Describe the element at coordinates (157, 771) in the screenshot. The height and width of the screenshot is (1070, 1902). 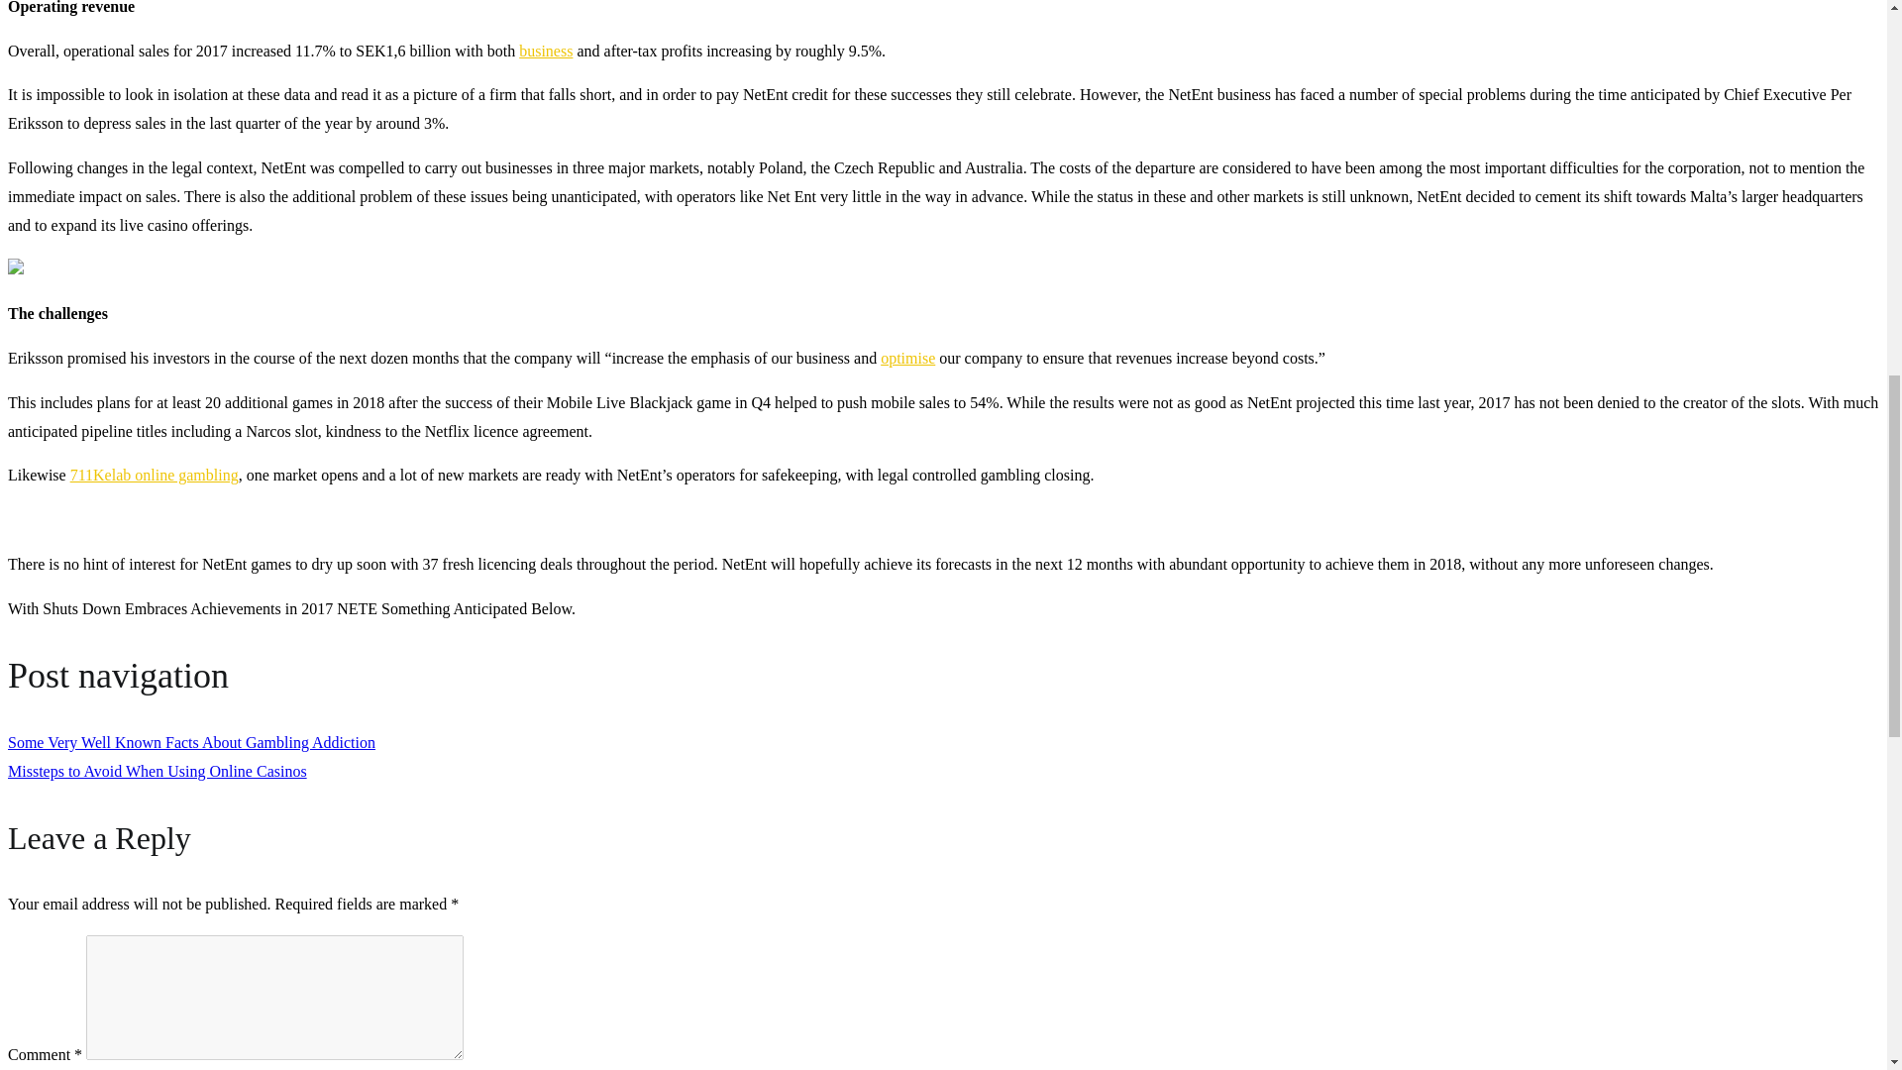
I see `Missteps to Avoid When Using Online Casinos` at that location.